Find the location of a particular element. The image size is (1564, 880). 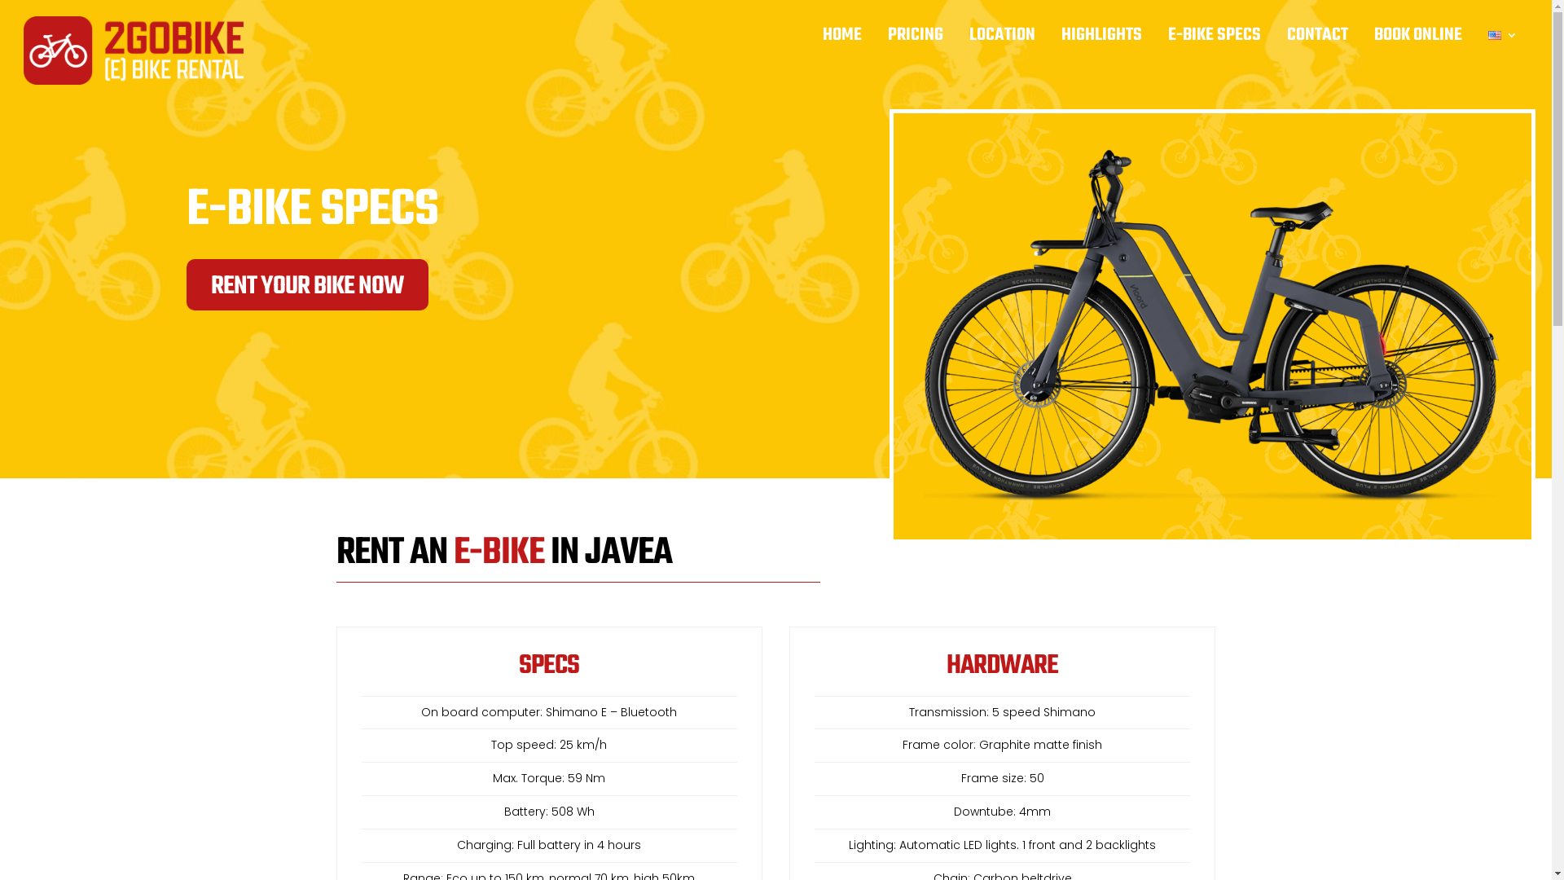

RENT YOUR BIKE NOW is located at coordinates (308, 285).